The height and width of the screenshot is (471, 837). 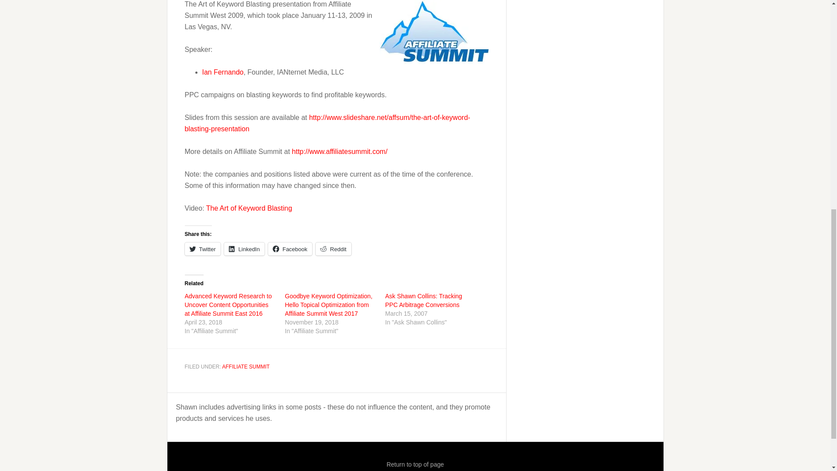 I want to click on Click to share on Facebook, so click(x=290, y=249).